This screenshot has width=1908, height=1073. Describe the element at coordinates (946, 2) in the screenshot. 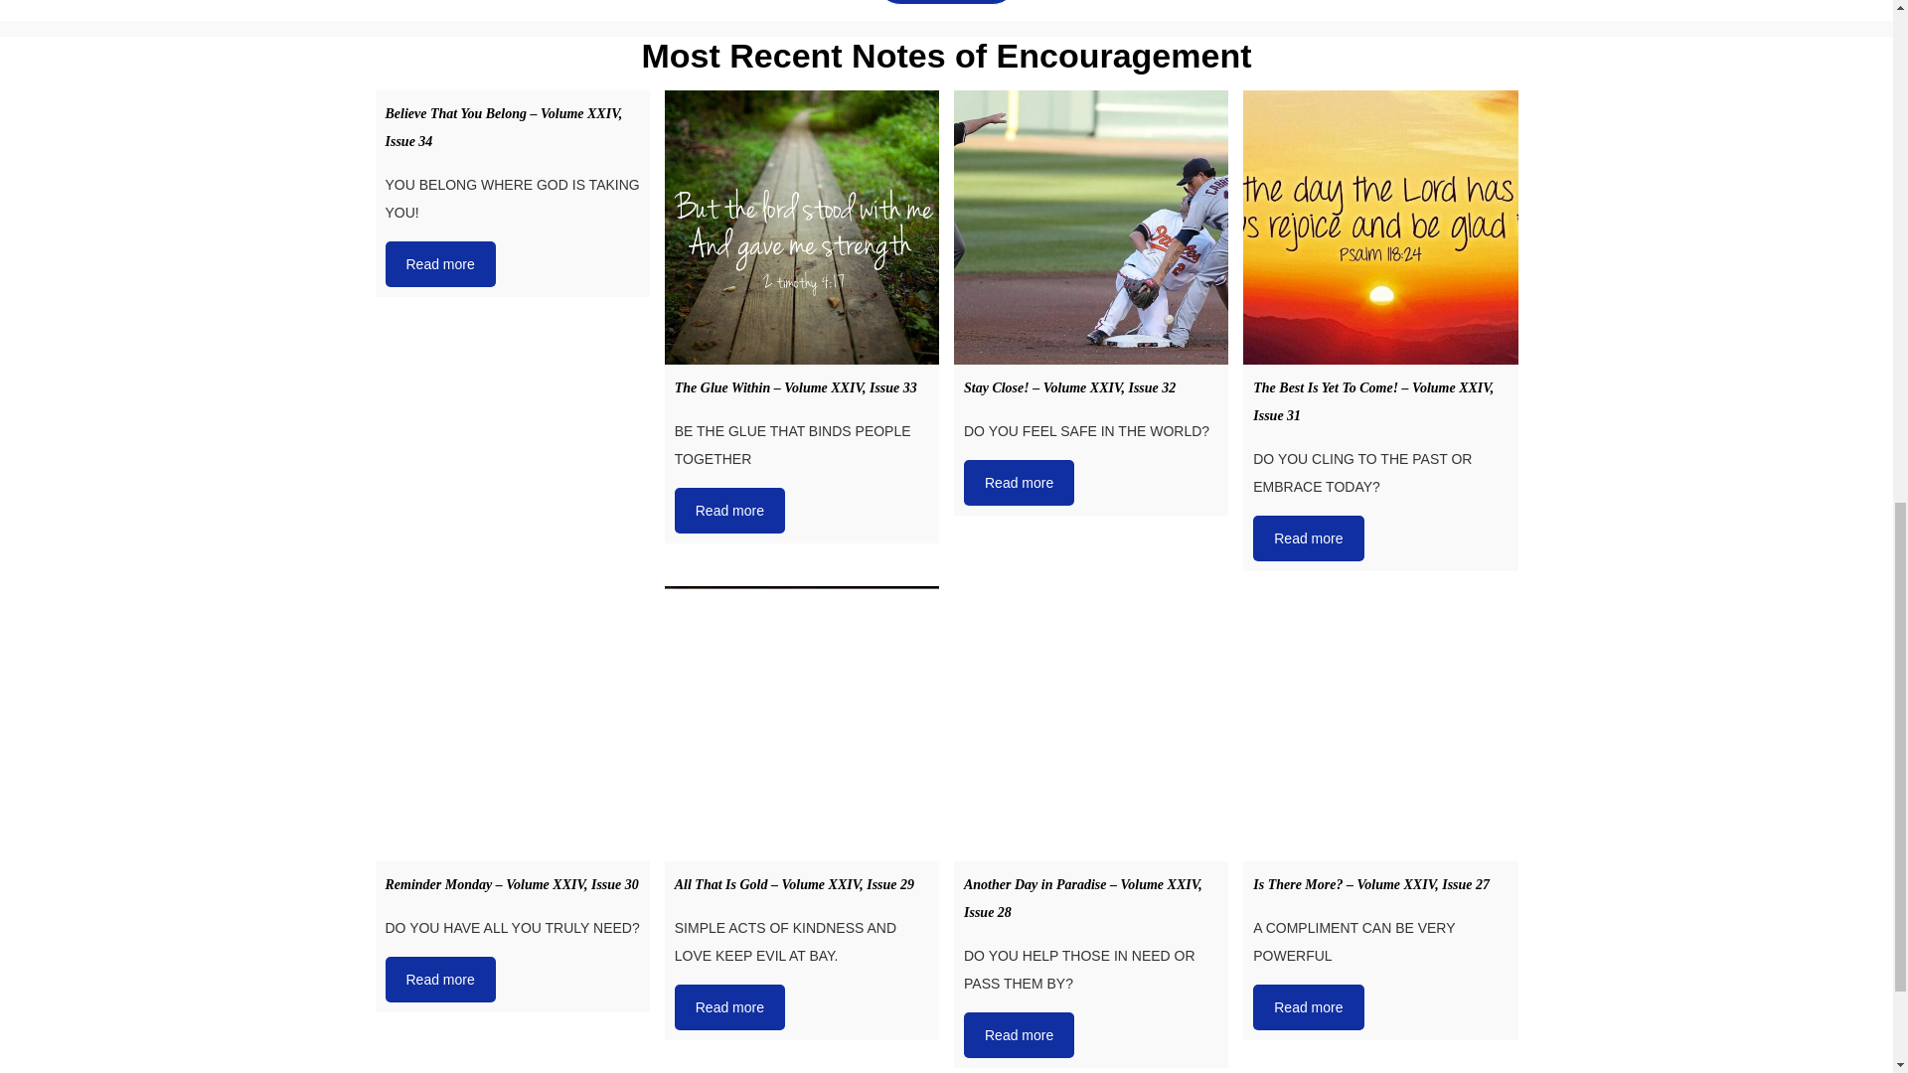

I see `Note of Encouragement` at that location.